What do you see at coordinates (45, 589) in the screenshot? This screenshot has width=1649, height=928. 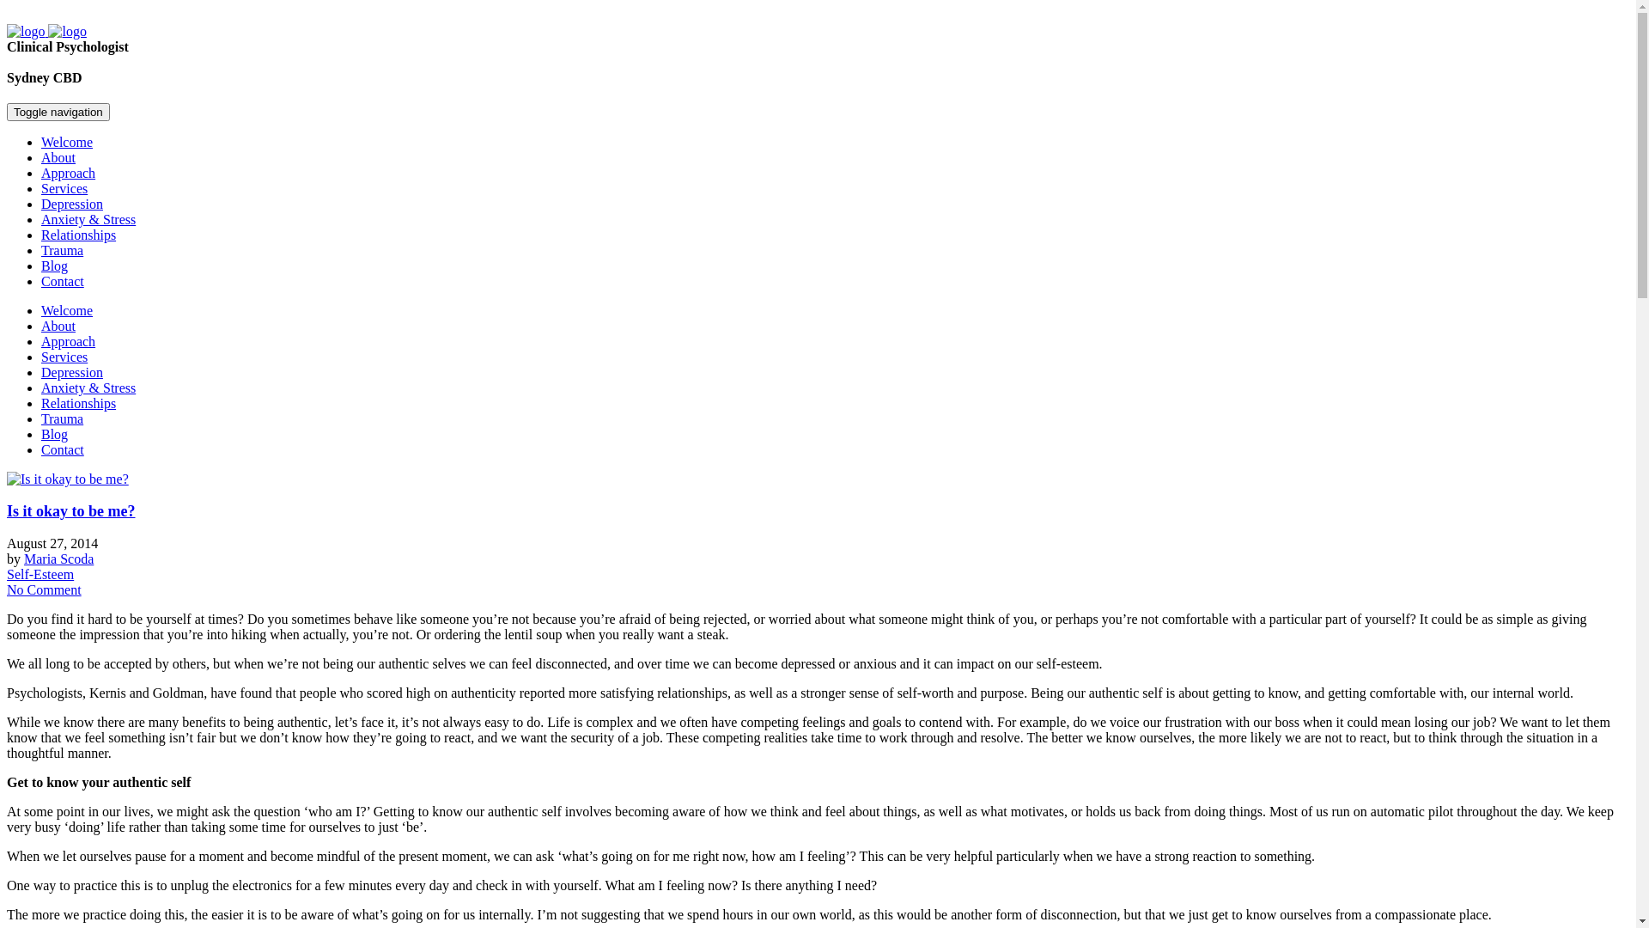 I see `No Comment` at bounding box center [45, 589].